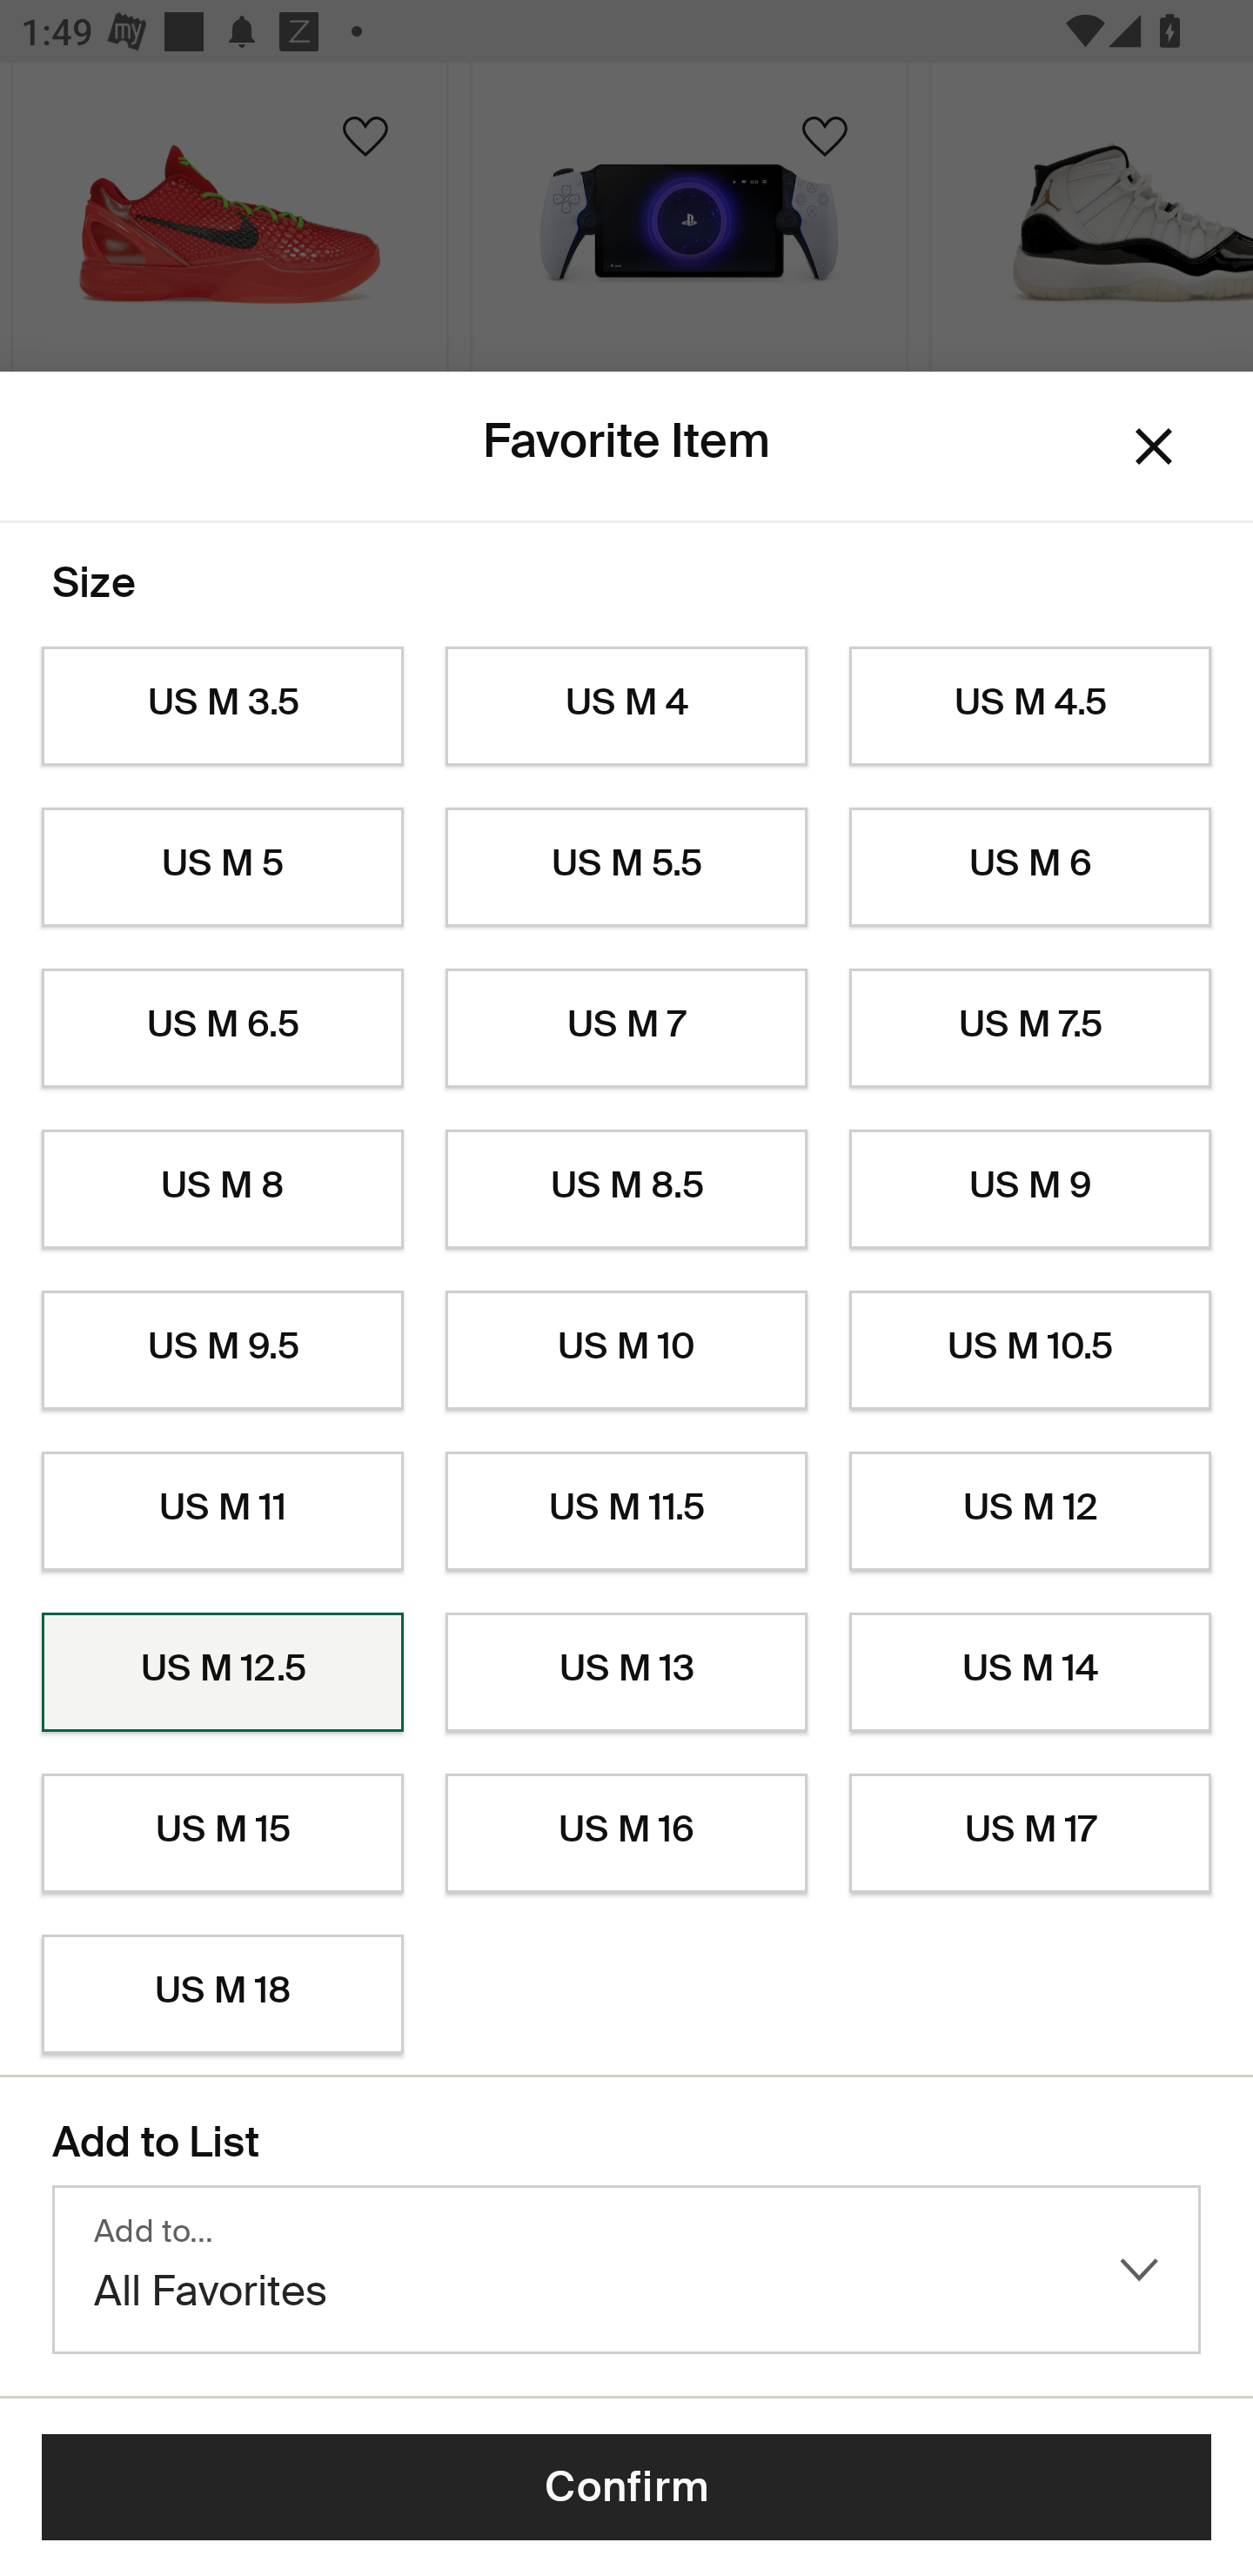  I want to click on US M 10.5, so click(1030, 1351).